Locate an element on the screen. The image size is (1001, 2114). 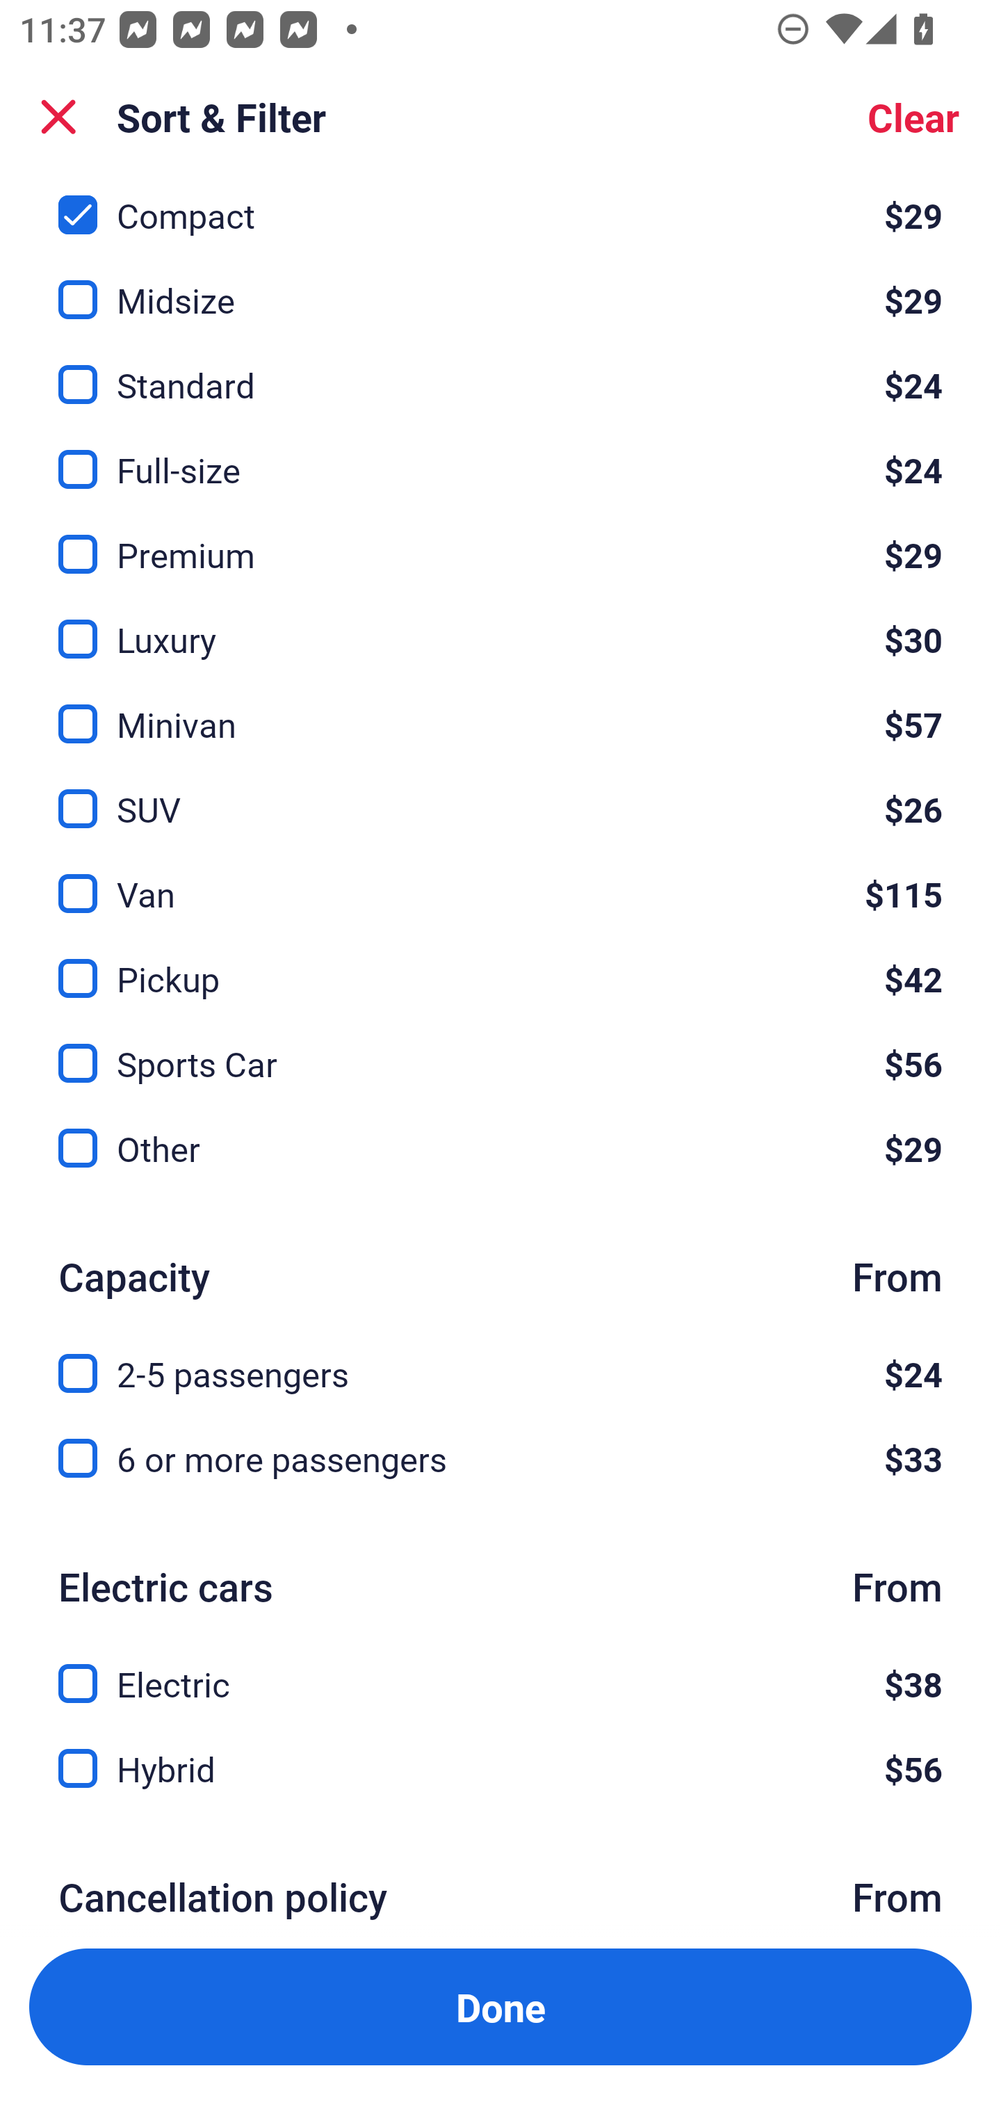
Midsize, $29 Midsize $29 is located at coordinates (500, 284).